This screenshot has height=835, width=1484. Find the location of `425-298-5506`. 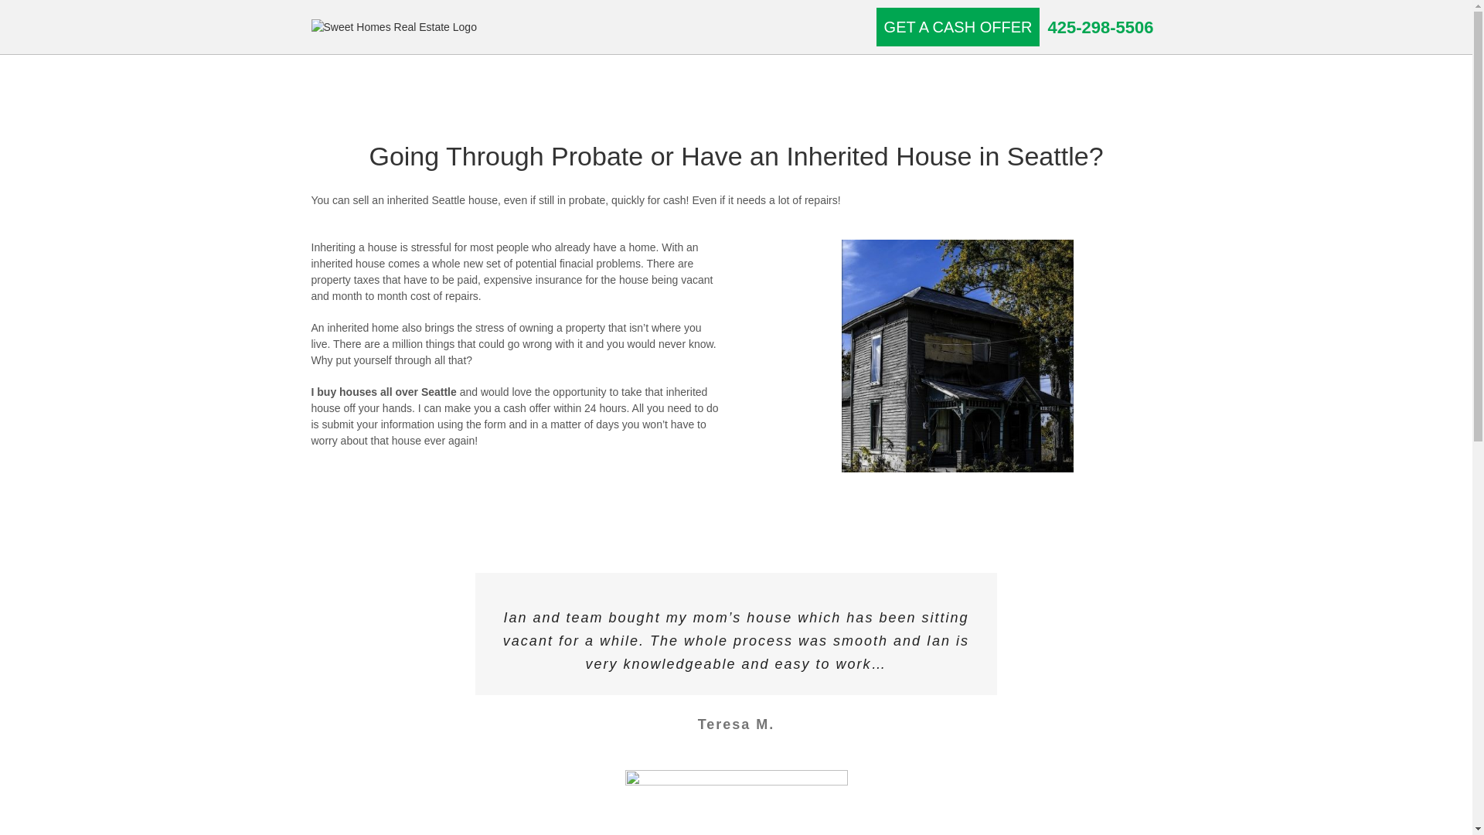

425-298-5506 is located at coordinates (1100, 27).